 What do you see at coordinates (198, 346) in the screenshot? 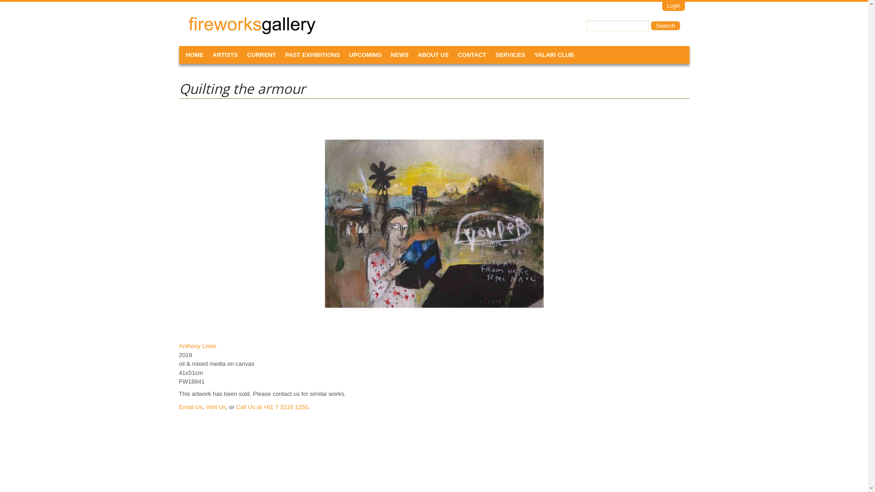
I see `Anthony Lister` at bounding box center [198, 346].